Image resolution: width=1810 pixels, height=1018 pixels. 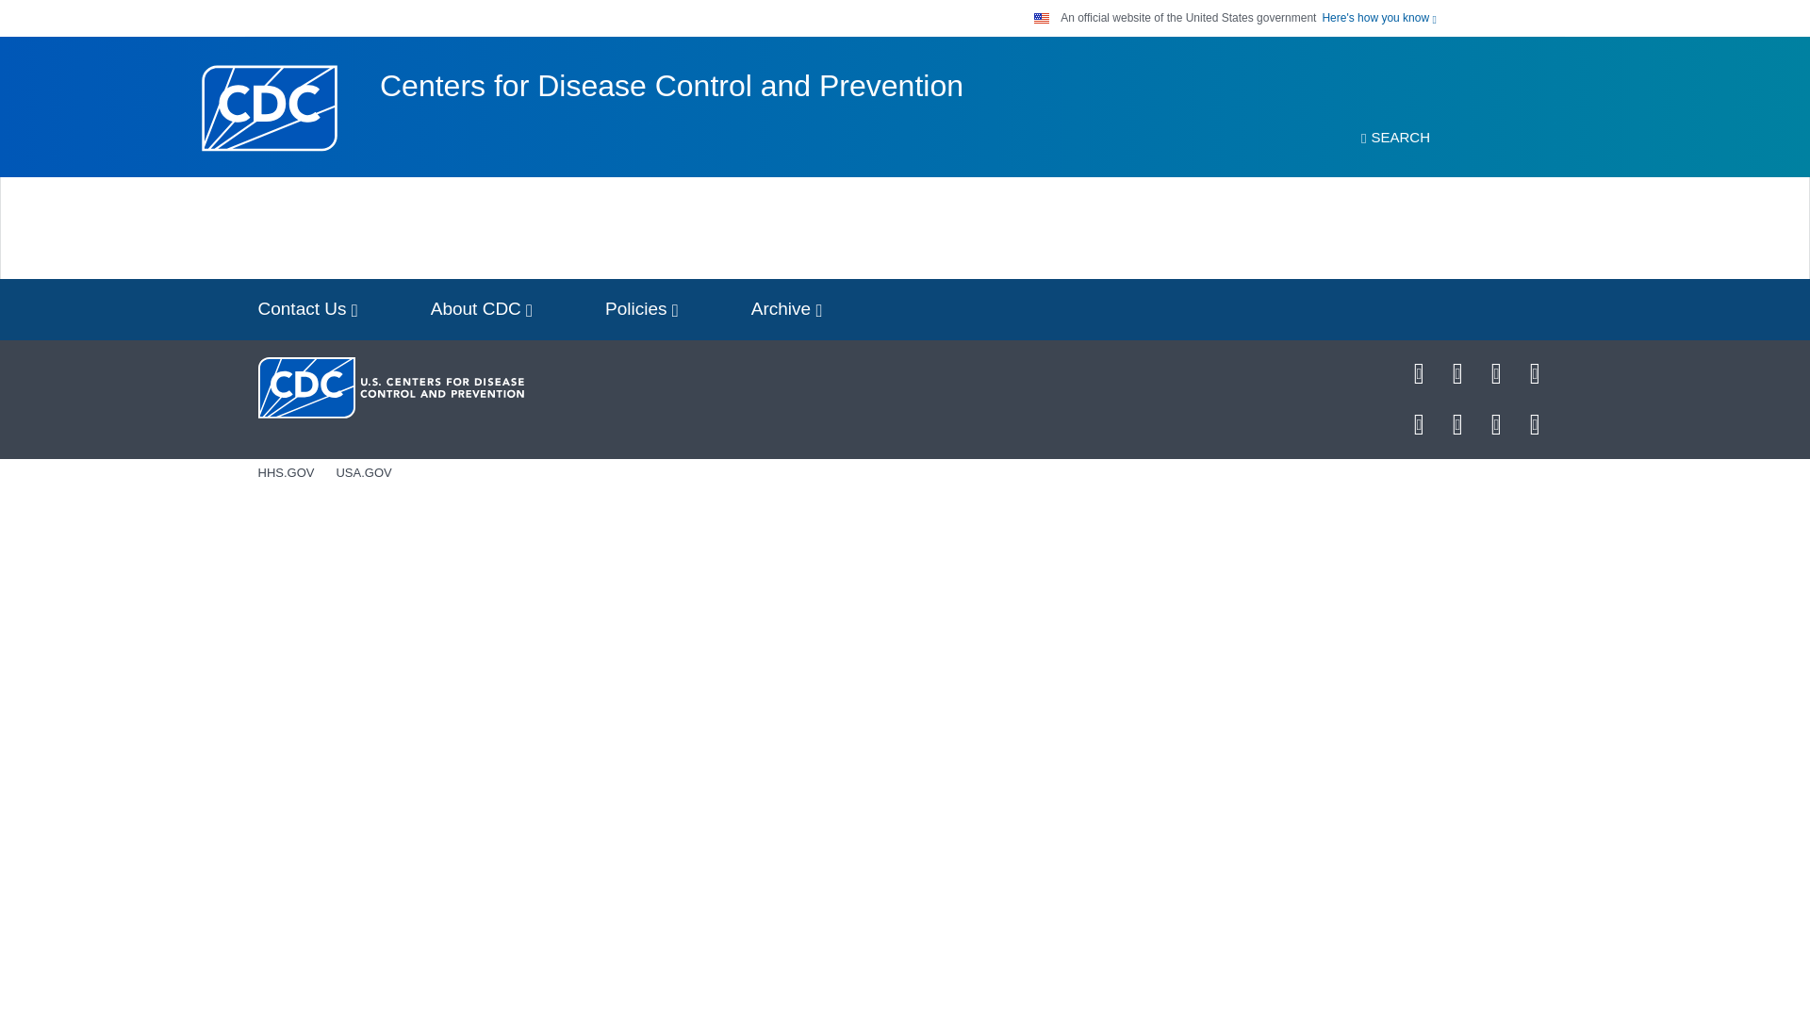 I want to click on Centers for Disease Control and Prevention, so click(x=671, y=86).